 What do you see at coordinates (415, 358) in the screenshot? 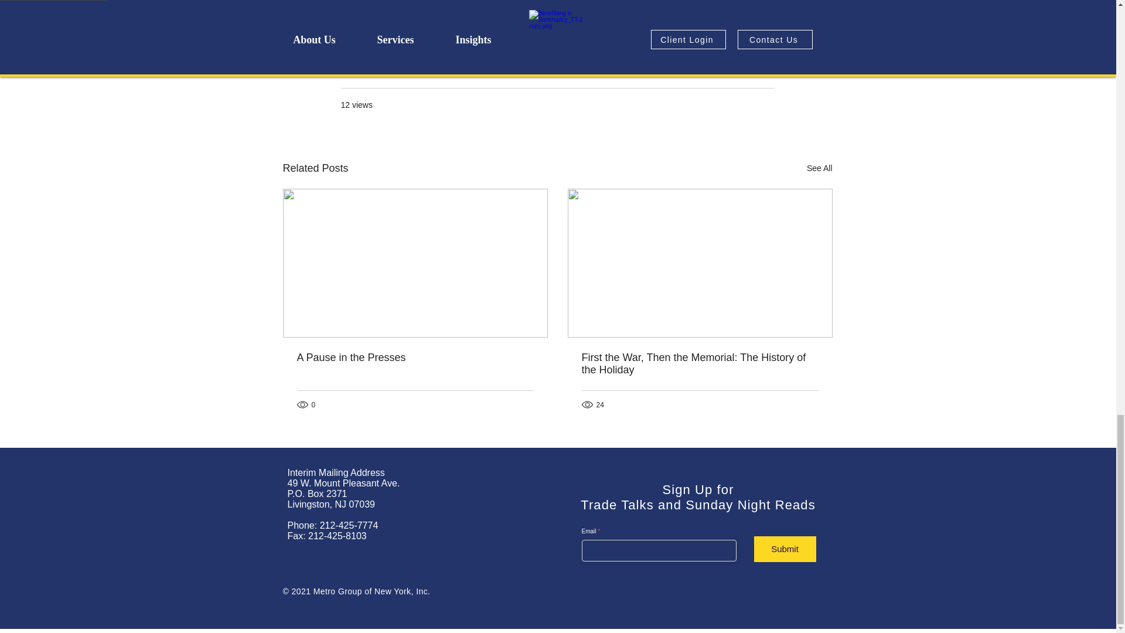
I see `A Pause in the Presses` at bounding box center [415, 358].